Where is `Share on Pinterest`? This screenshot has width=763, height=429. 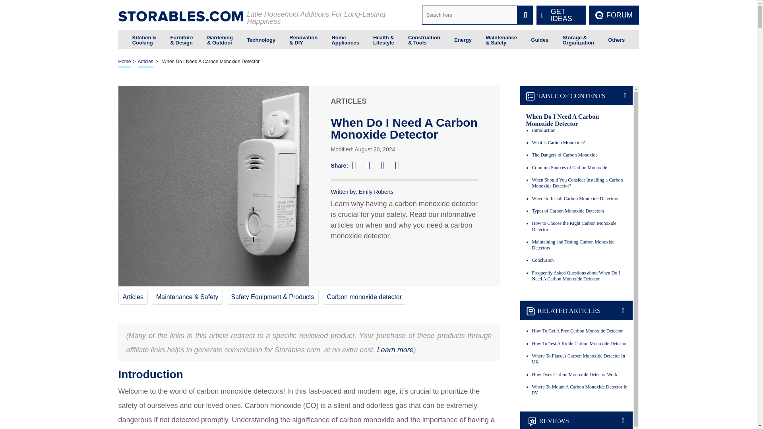 Share on Pinterest is located at coordinates (386, 165).